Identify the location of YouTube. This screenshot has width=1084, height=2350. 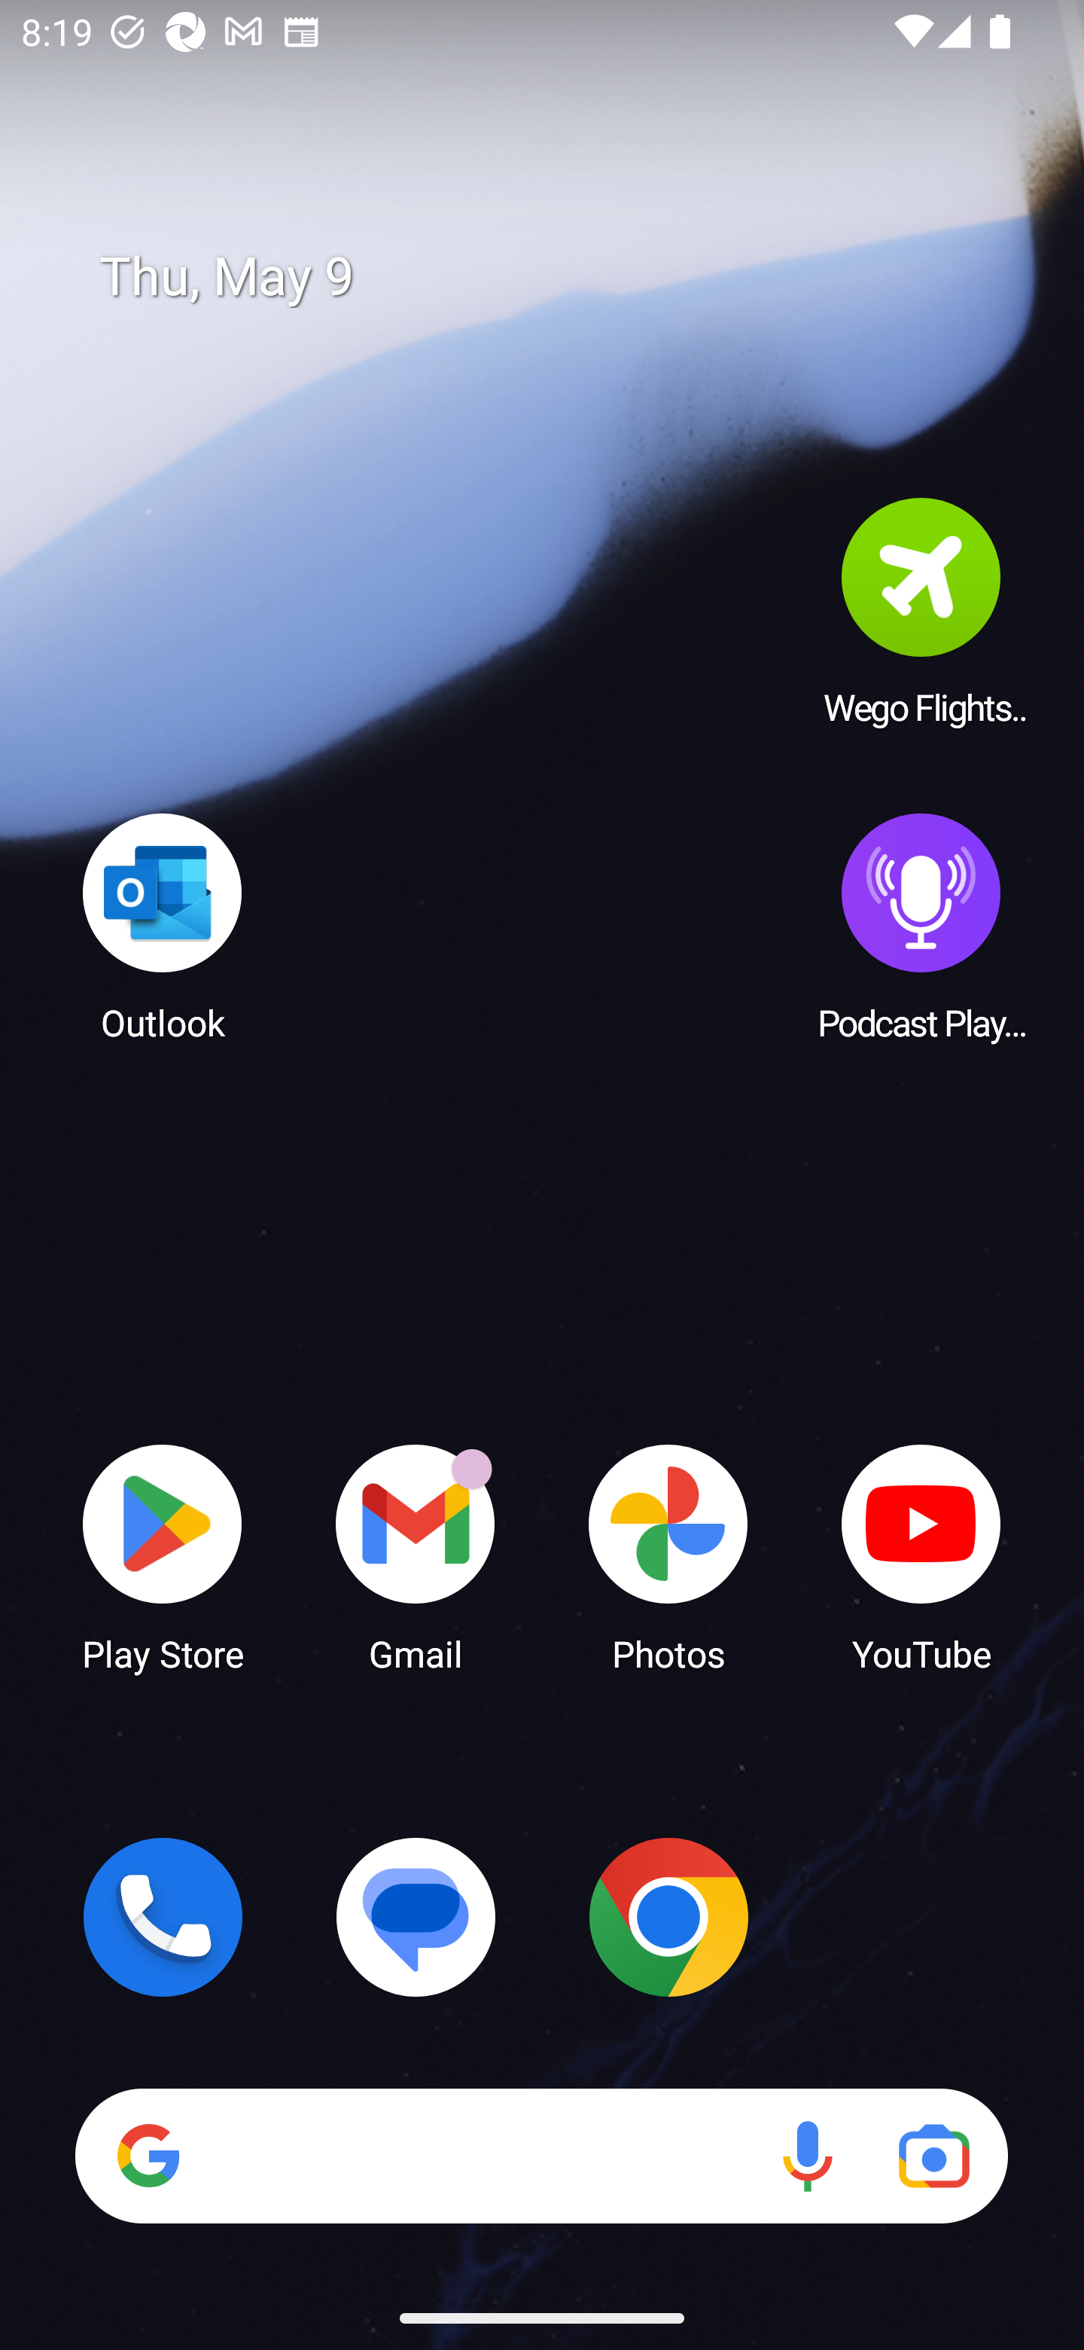
(921, 1556).